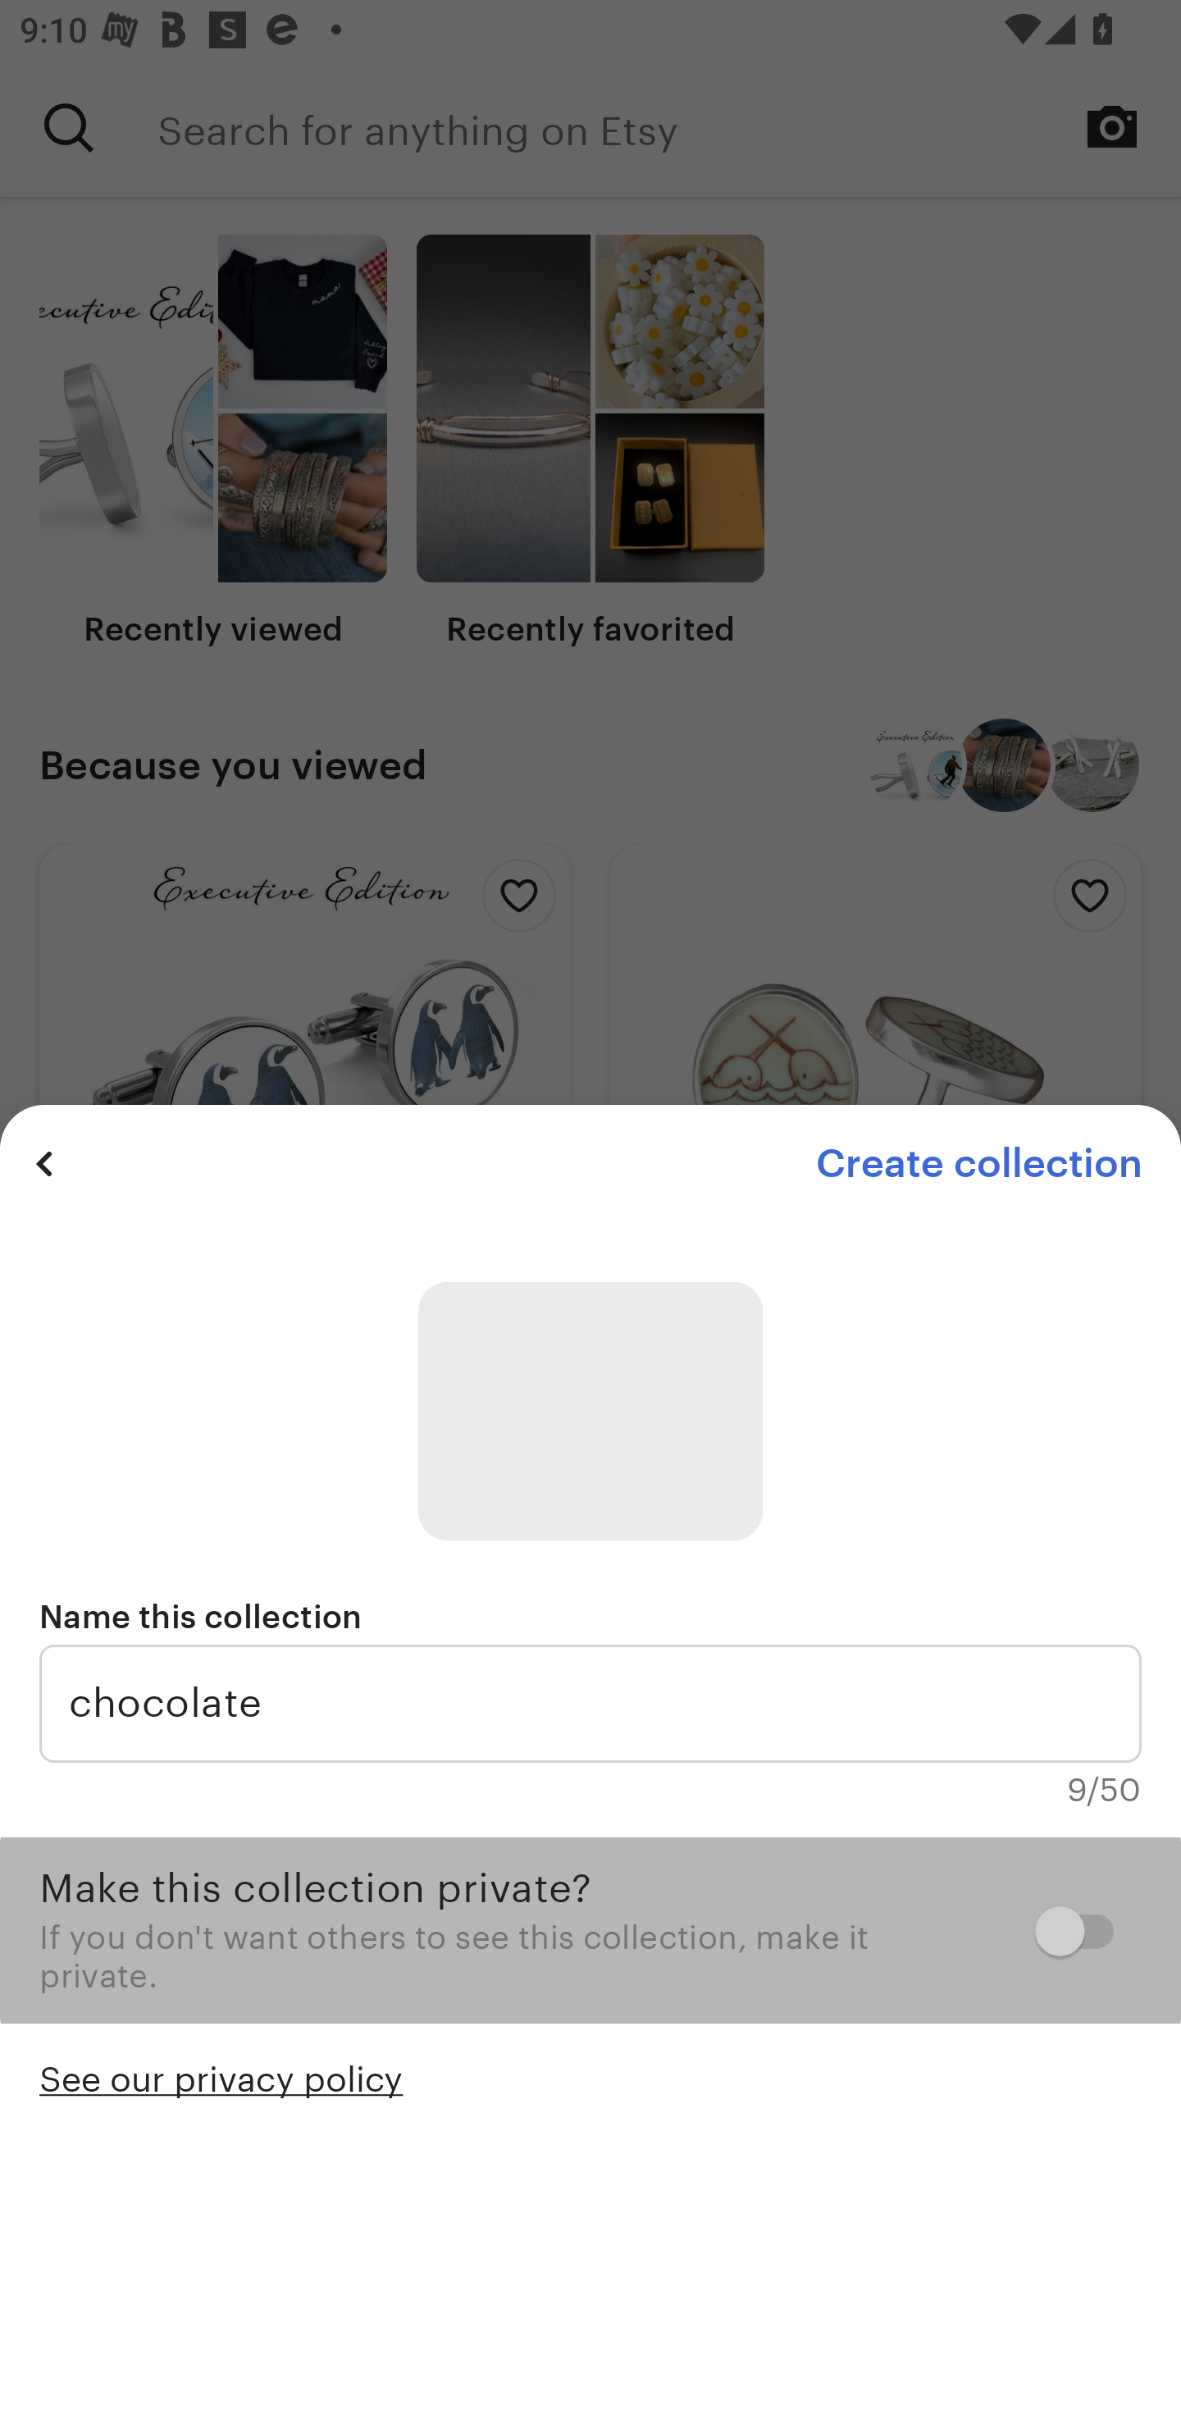 The image size is (1181, 2428). Describe the element at coordinates (978, 1163) in the screenshot. I see `Create collection` at that location.